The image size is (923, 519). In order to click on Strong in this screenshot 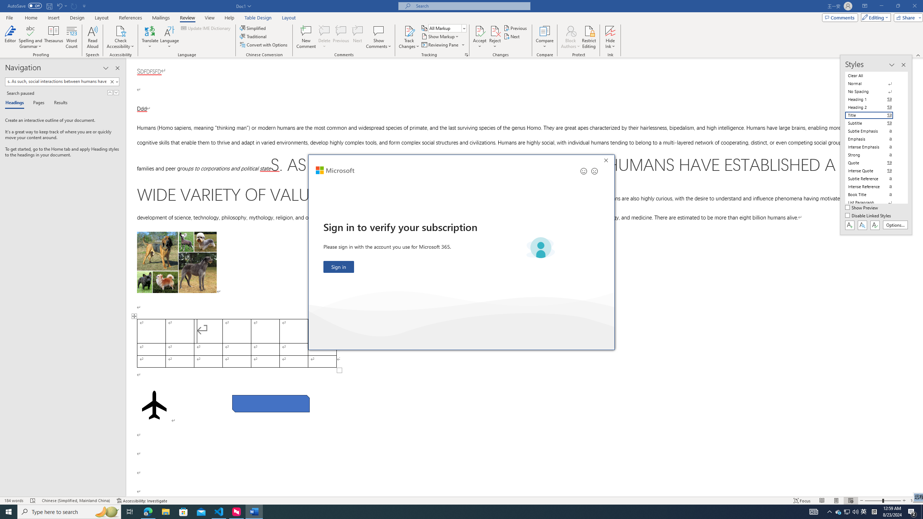, I will do `click(873, 155)`.